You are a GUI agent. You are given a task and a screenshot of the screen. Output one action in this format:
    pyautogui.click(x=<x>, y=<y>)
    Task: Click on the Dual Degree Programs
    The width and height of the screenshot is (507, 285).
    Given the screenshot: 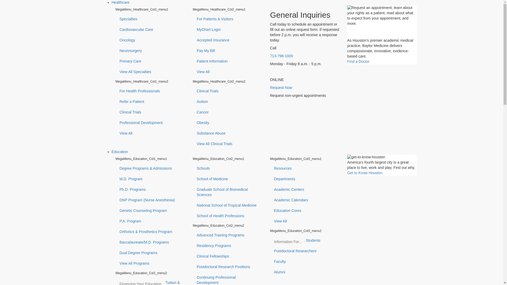 What is the action you would take?
    pyautogui.click(x=150, y=253)
    